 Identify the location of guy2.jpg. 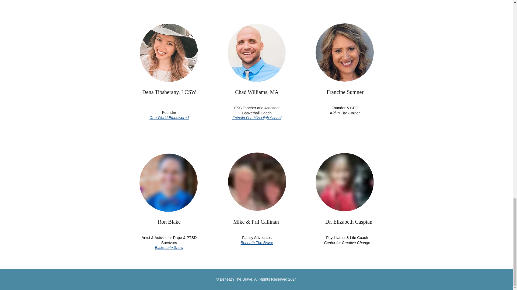
(256, 53).